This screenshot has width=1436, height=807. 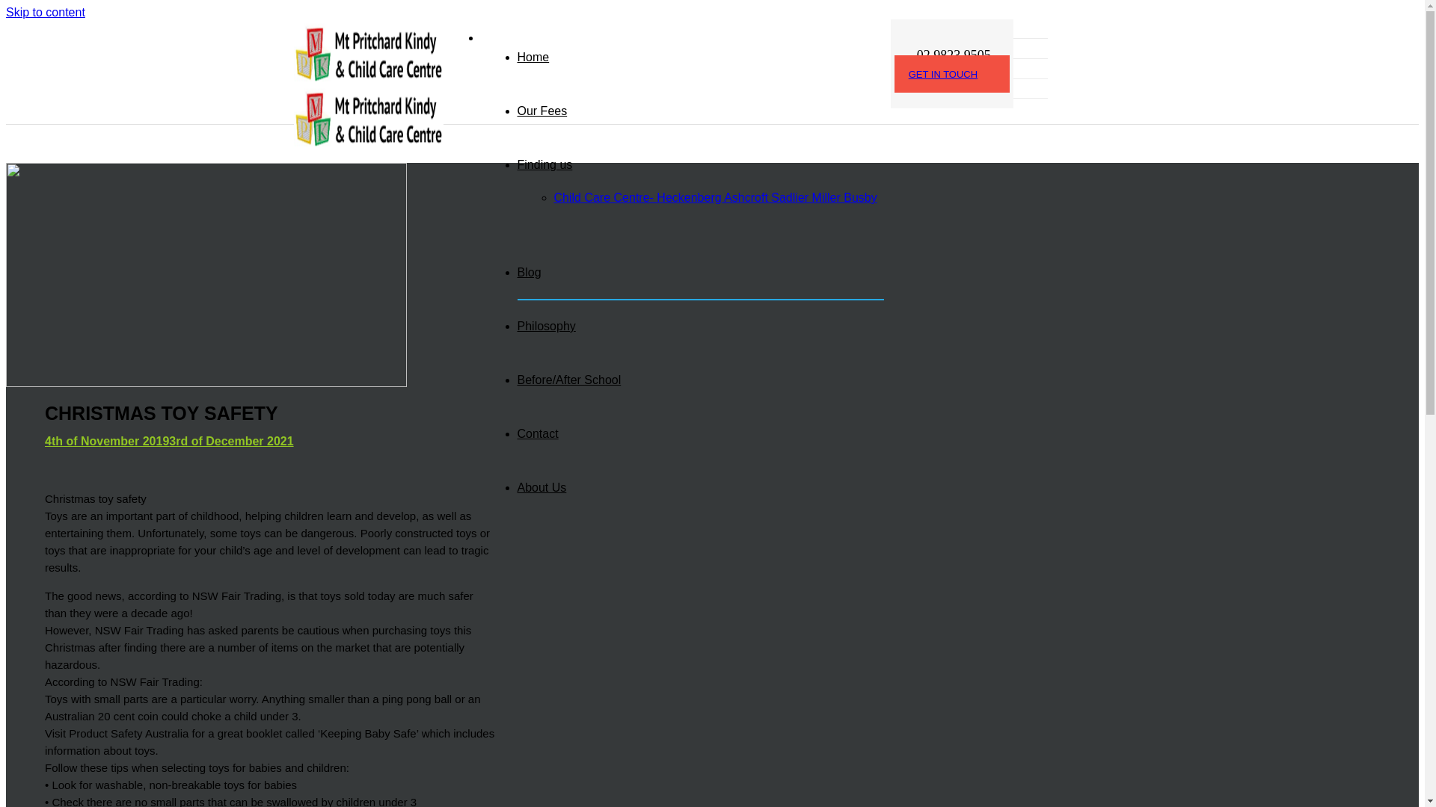 What do you see at coordinates (542, 487) in the screenshot?
I see `About Us` at bounding box center [542, 487].